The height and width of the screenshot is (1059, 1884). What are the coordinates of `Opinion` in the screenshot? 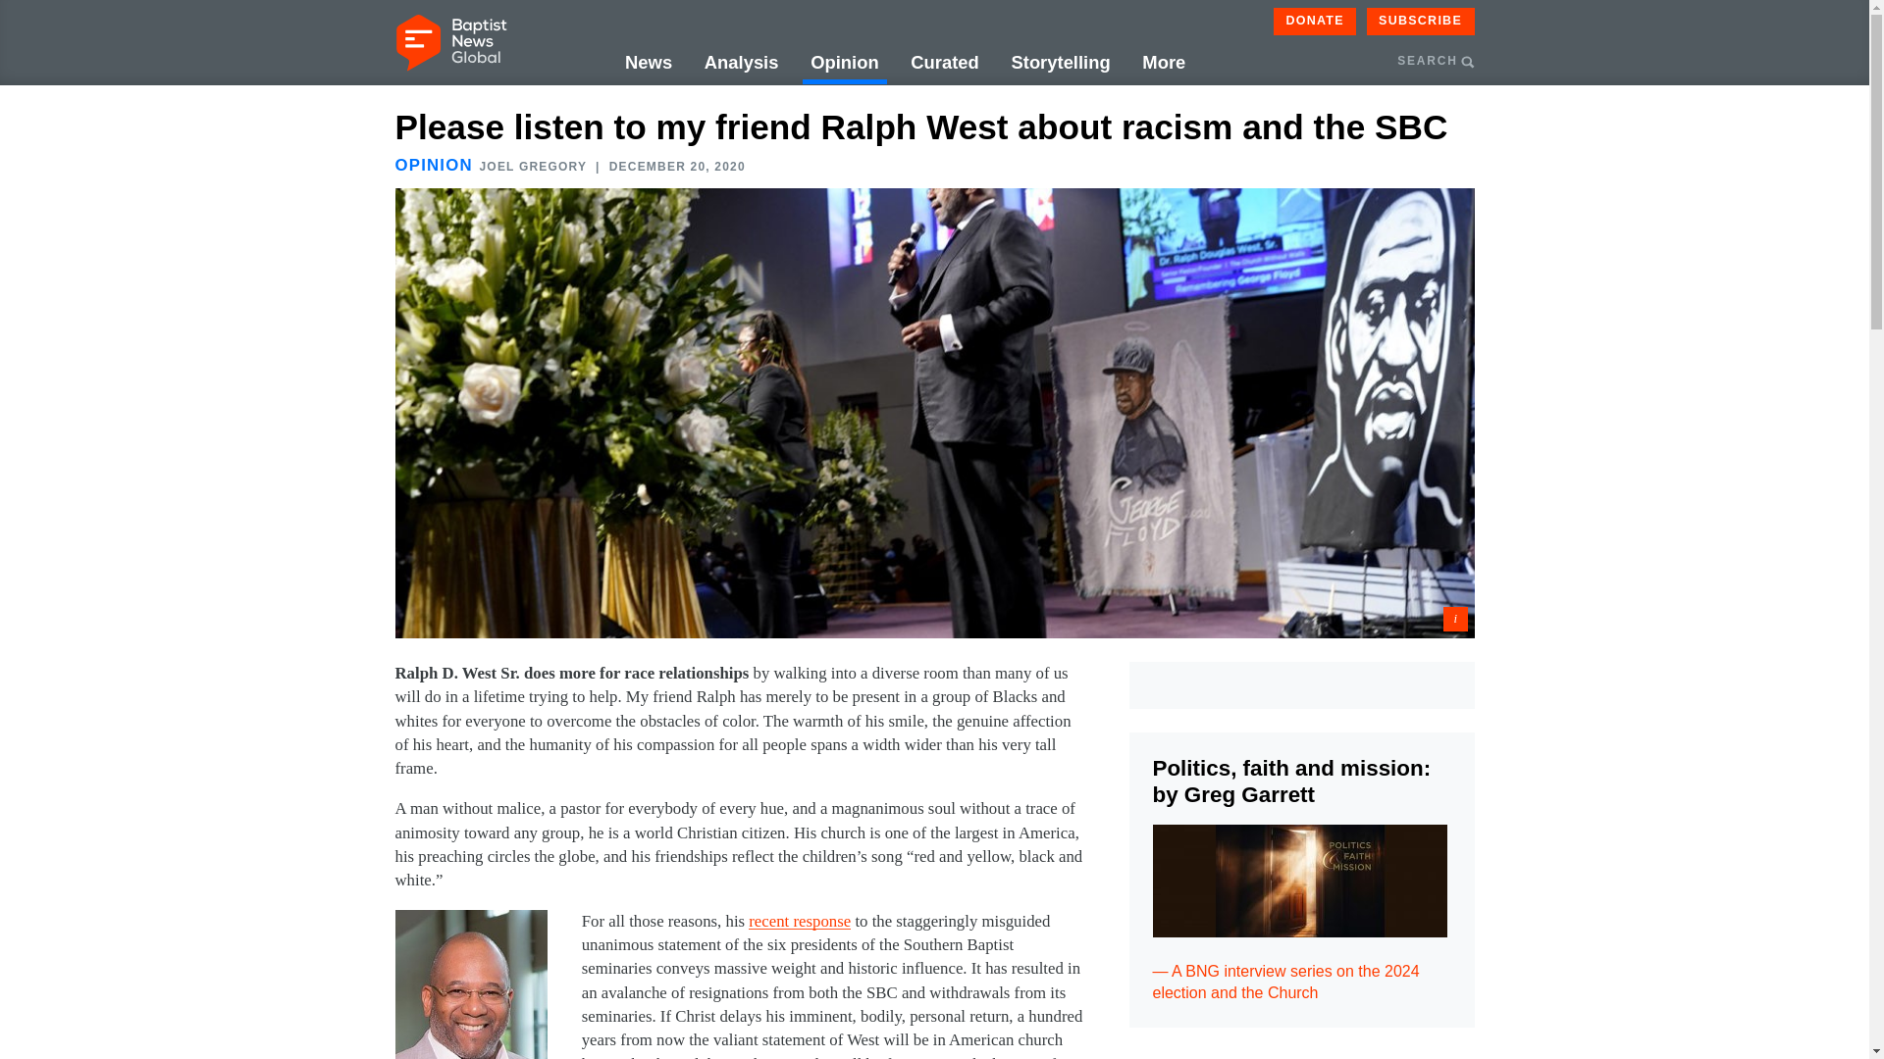 It's located at (844, 64).